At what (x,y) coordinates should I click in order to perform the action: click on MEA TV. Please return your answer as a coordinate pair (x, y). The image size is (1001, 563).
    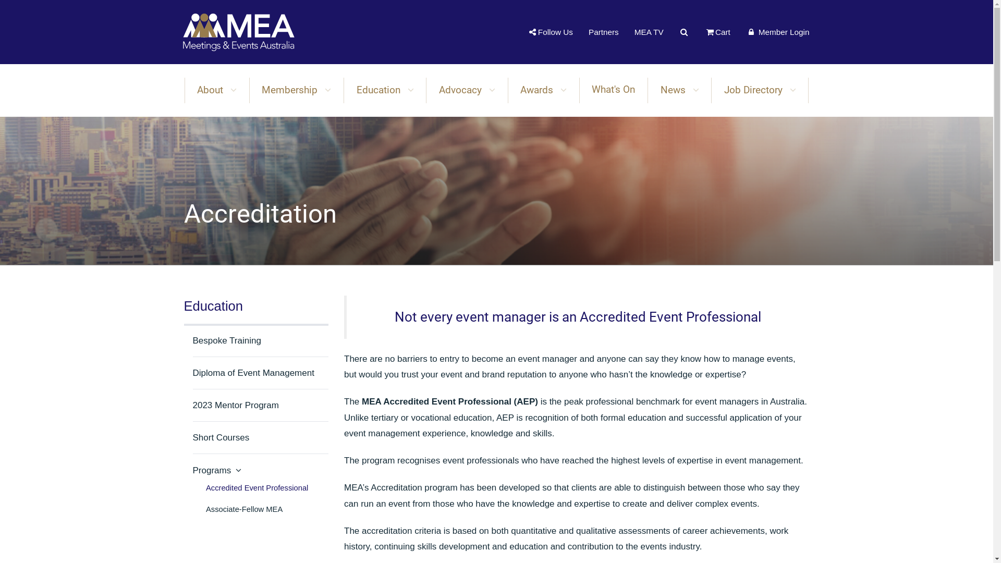
    Looking at the image, I should click on (649, 32).